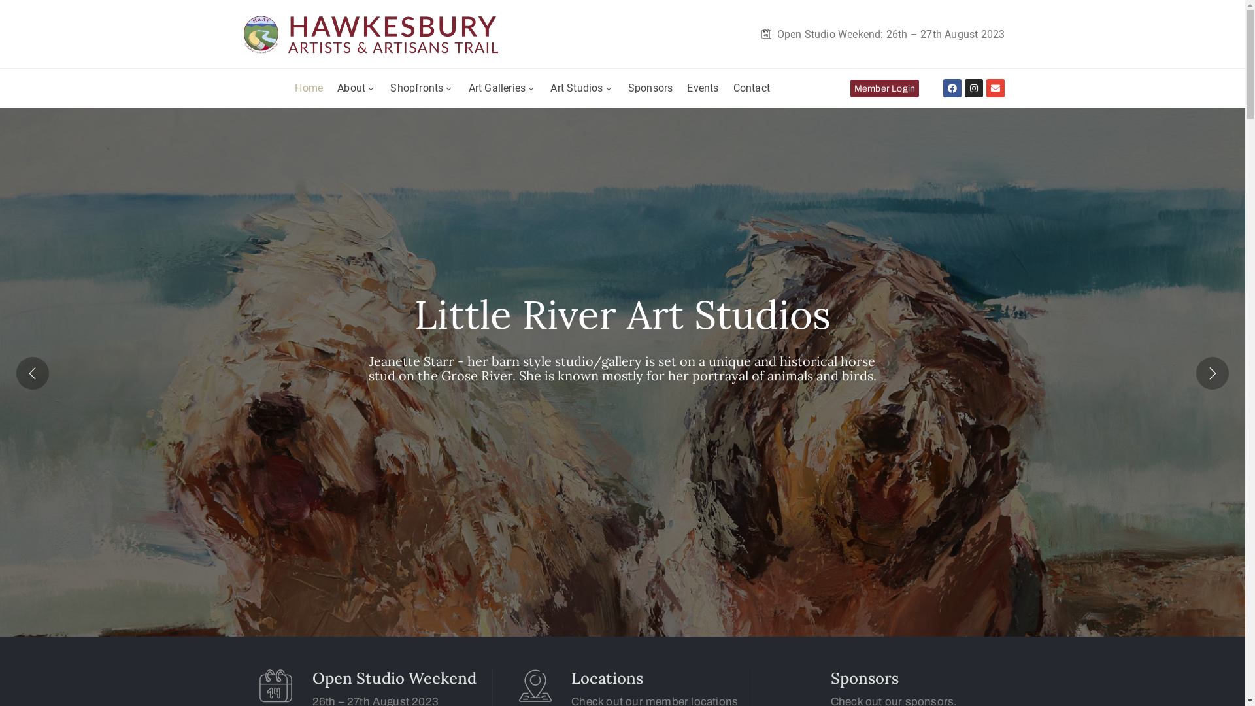 The width and height of the screenshot is (1255, 706). What do you see at coordinates (703, 88) in the screenshot?
I see `Events` at bounding box center [703, 88].